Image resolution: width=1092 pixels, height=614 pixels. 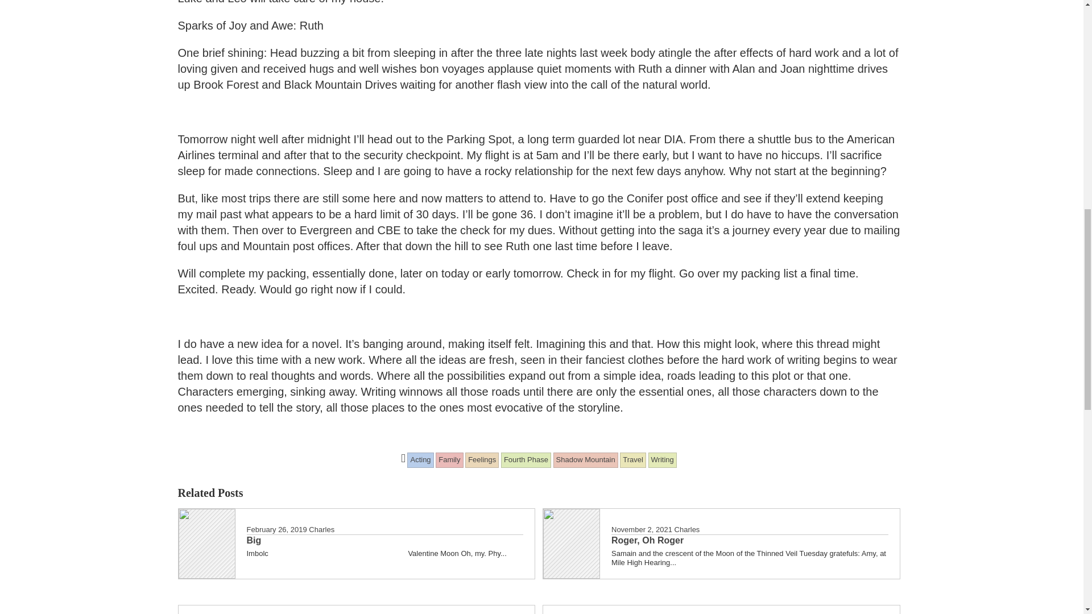 I want to click on Fourth Phase, so click(x=526, y=459).